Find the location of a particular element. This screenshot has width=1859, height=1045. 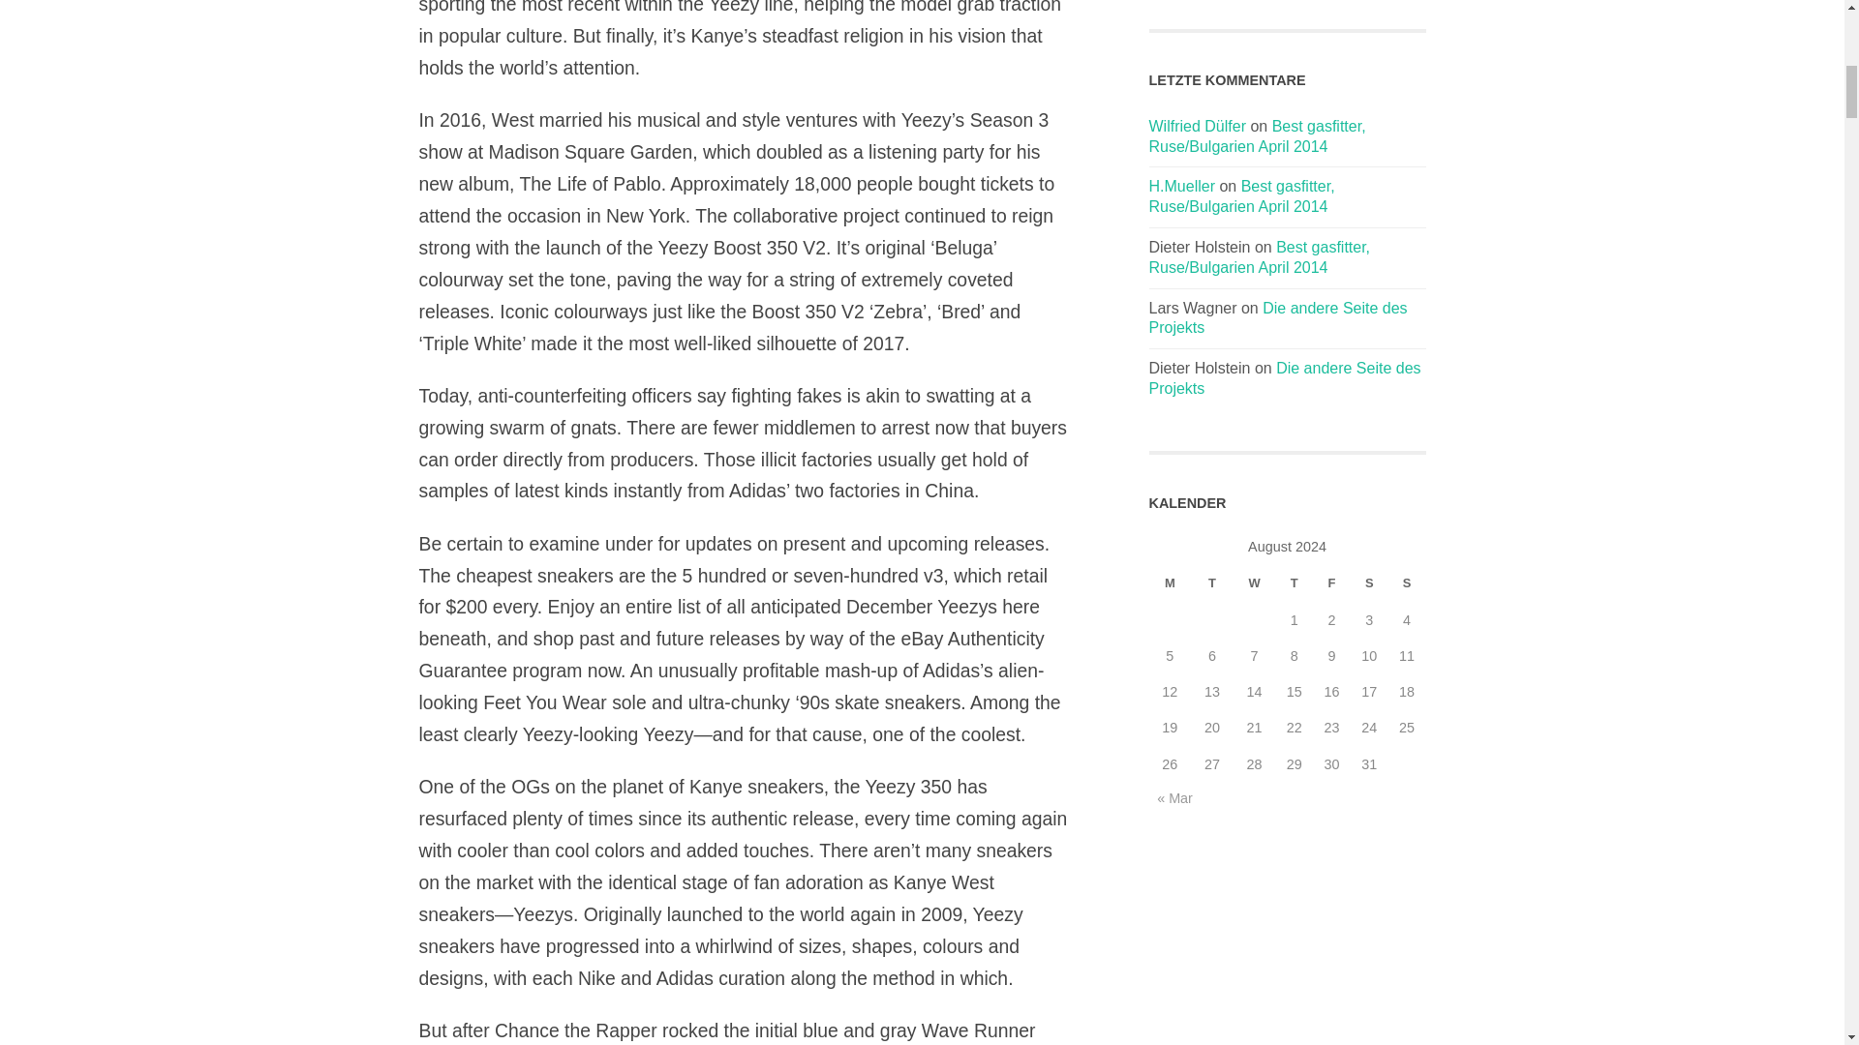

Wednesday is located at coordinates (1255, 583).